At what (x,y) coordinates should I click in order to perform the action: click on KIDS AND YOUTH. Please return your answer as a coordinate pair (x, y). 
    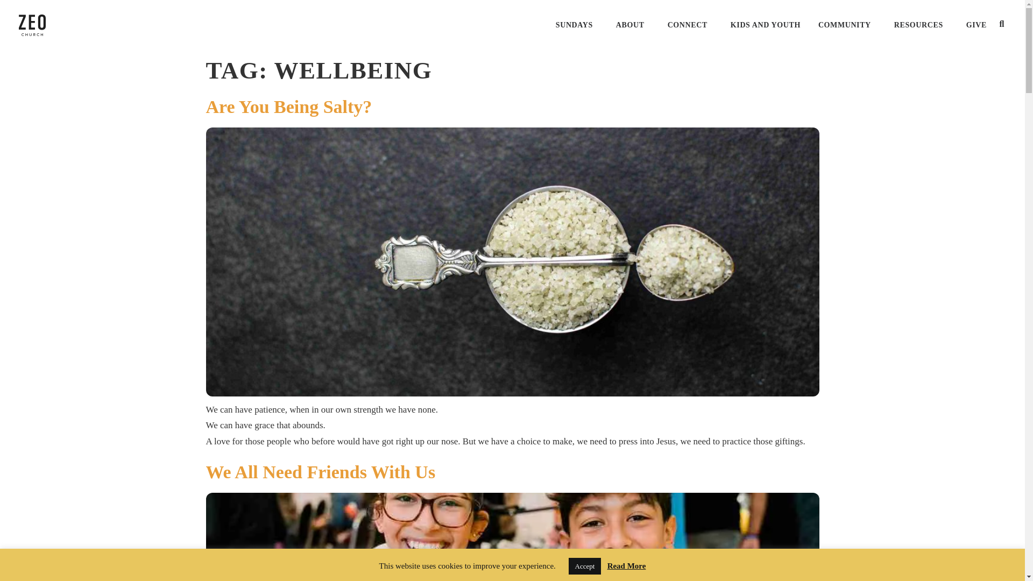
    Looking at the image, I should click on (765, 25).